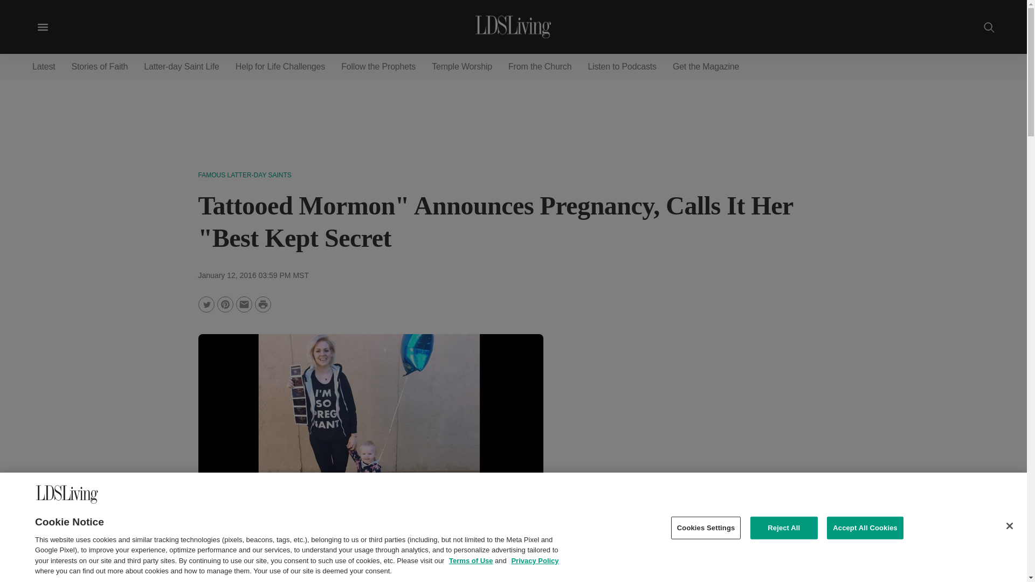 This screenshot has height=582, width=1035. What do you see at coordinates (43, 27) in the screenshot?
I see `Menu` at bounding box center [43, 27].